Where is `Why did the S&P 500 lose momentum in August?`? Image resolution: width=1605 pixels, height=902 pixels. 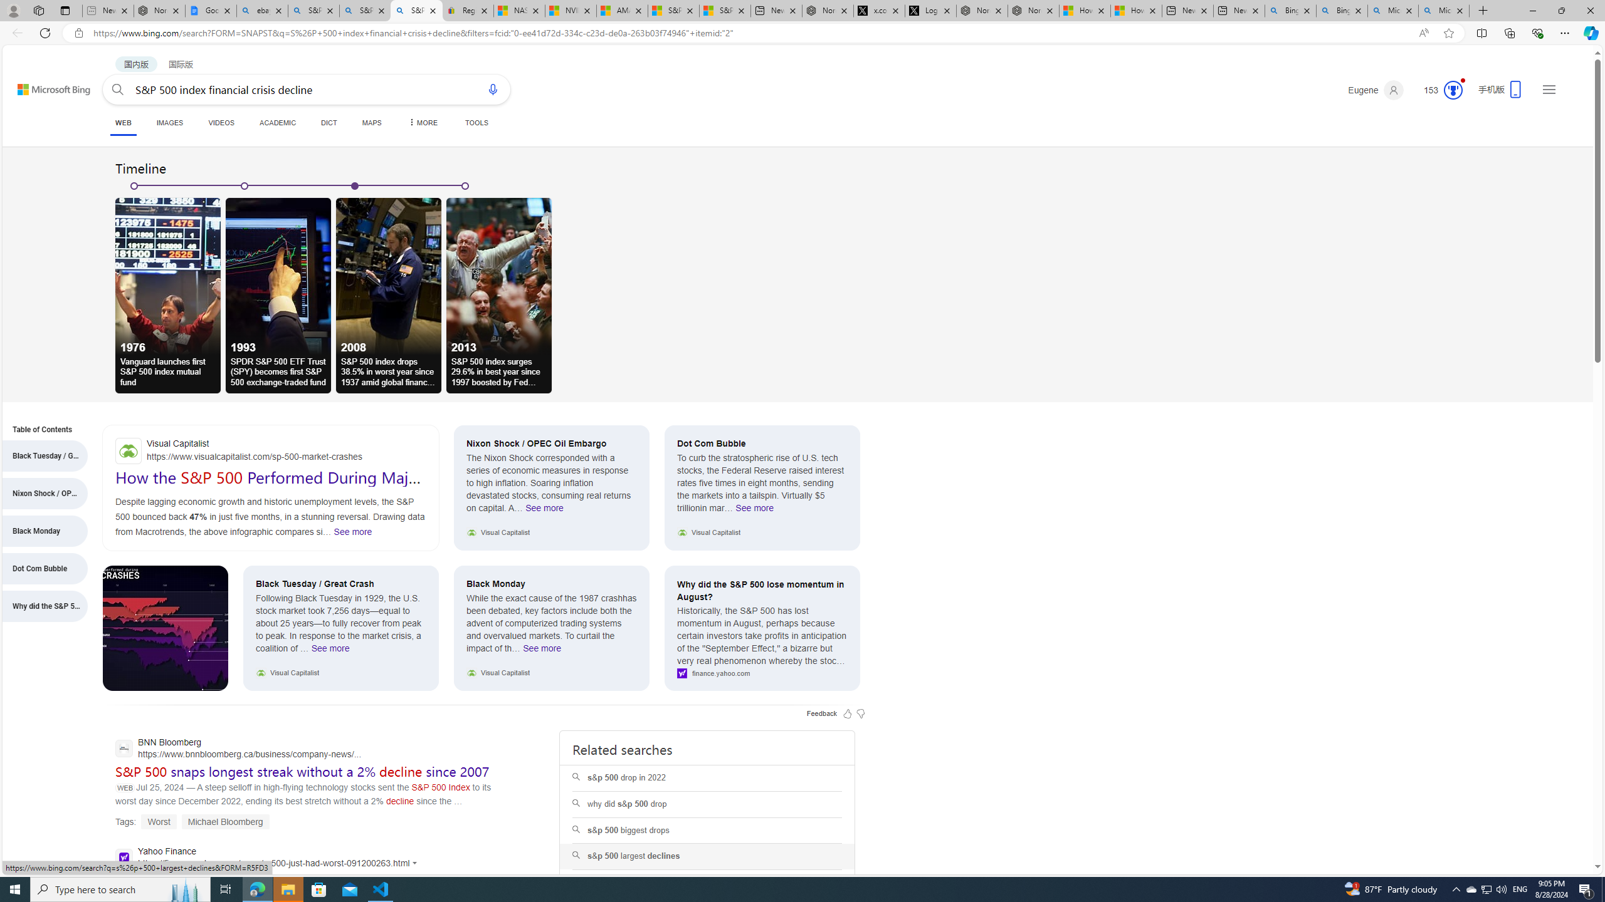 Why did the S&P 500 lose momentum in August? is located at coordinates (762, 591).